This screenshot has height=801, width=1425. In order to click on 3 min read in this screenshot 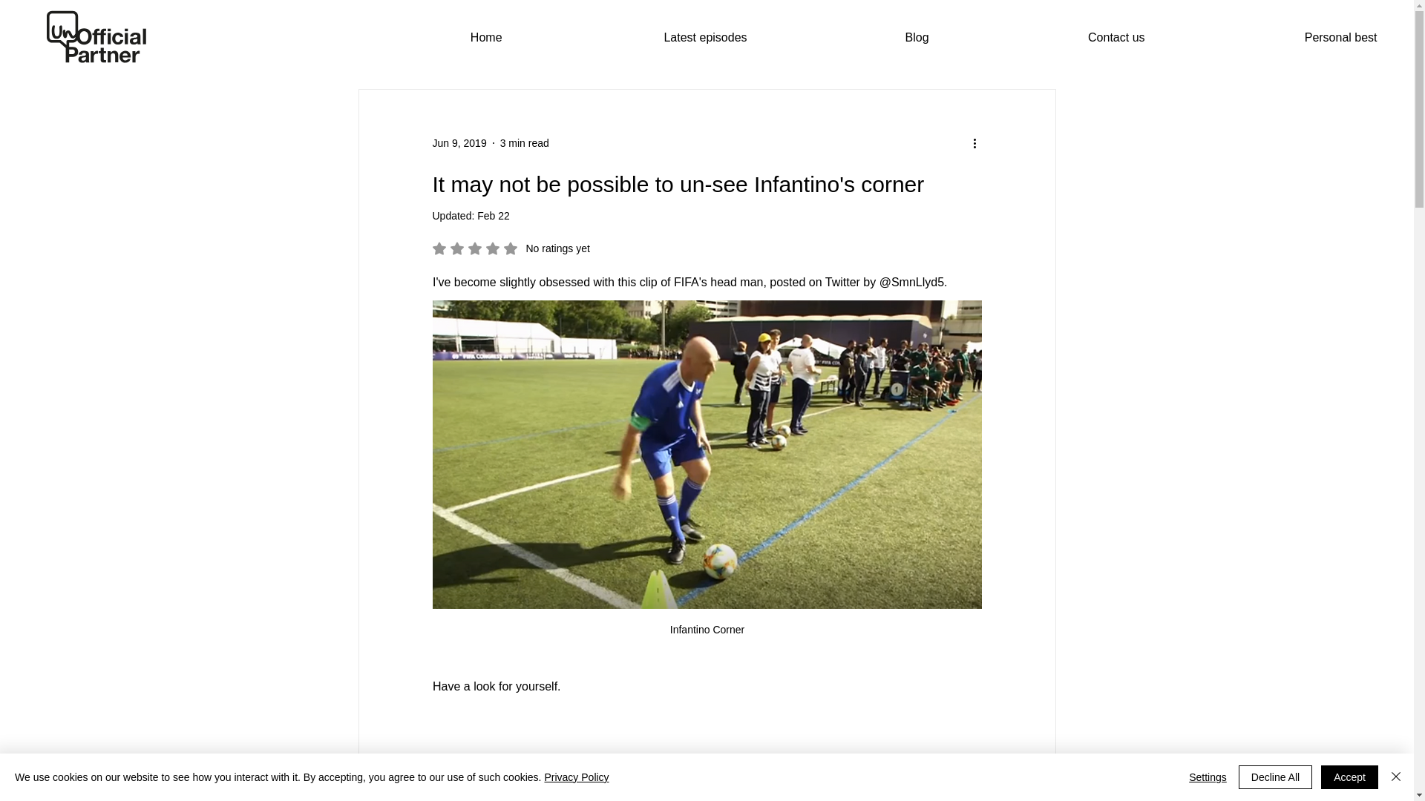, I will do `click(524, 142)`.